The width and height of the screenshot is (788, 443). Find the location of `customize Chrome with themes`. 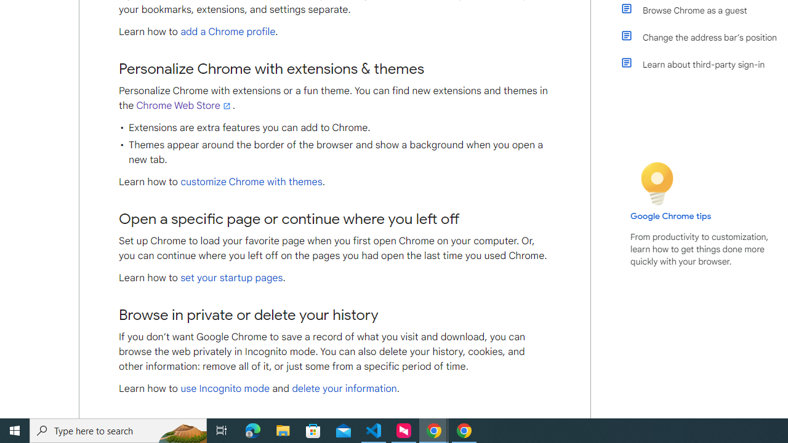

customize Chrome with themes is located at coordinates (251, 182).